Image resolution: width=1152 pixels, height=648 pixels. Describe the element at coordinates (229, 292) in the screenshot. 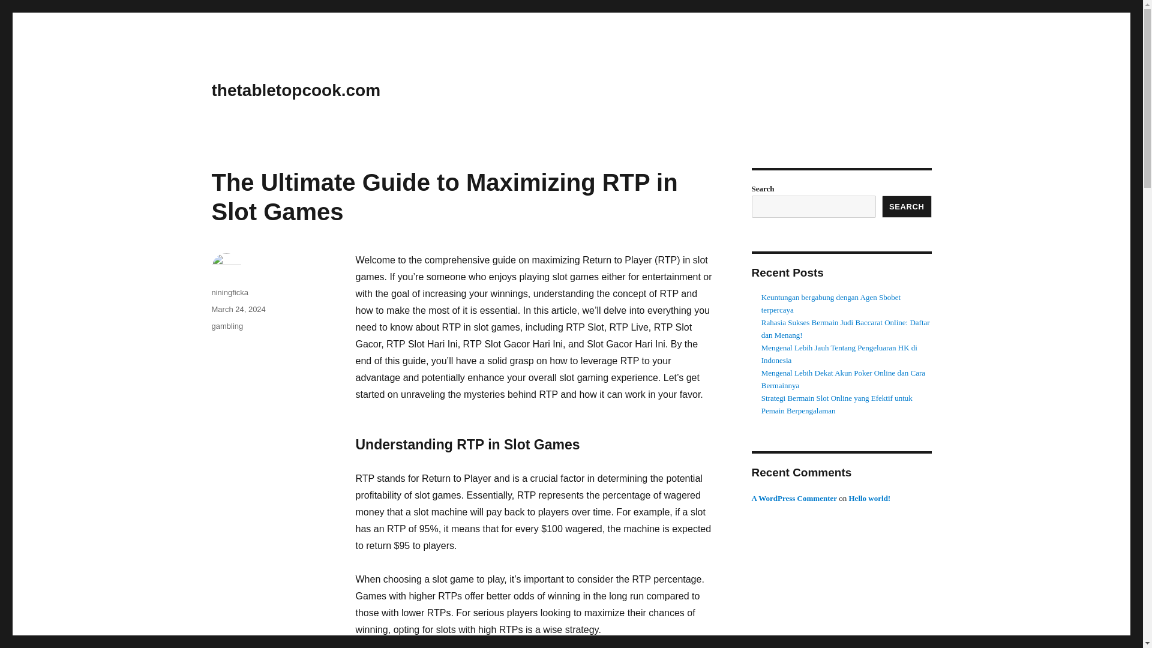

I see `niningficka` at that location.